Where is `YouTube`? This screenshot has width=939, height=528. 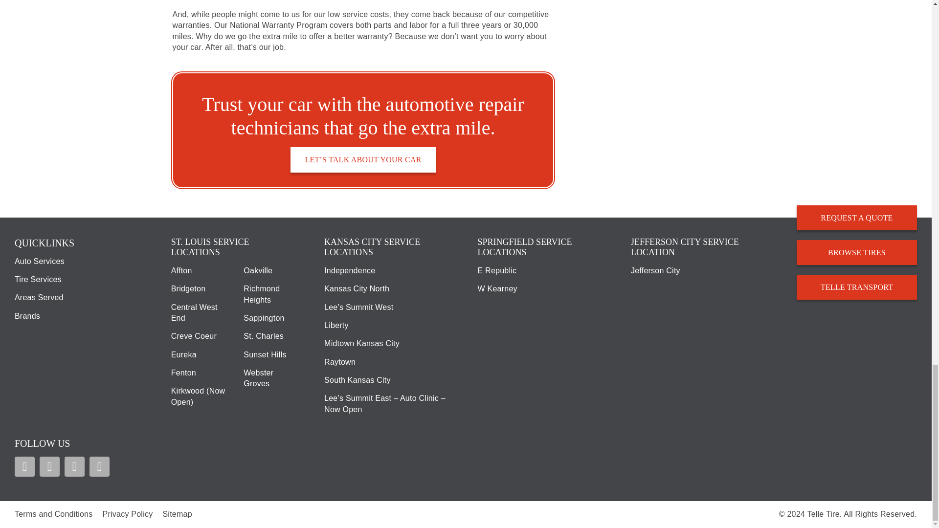
YouTube is located at coordinates (74, 466).